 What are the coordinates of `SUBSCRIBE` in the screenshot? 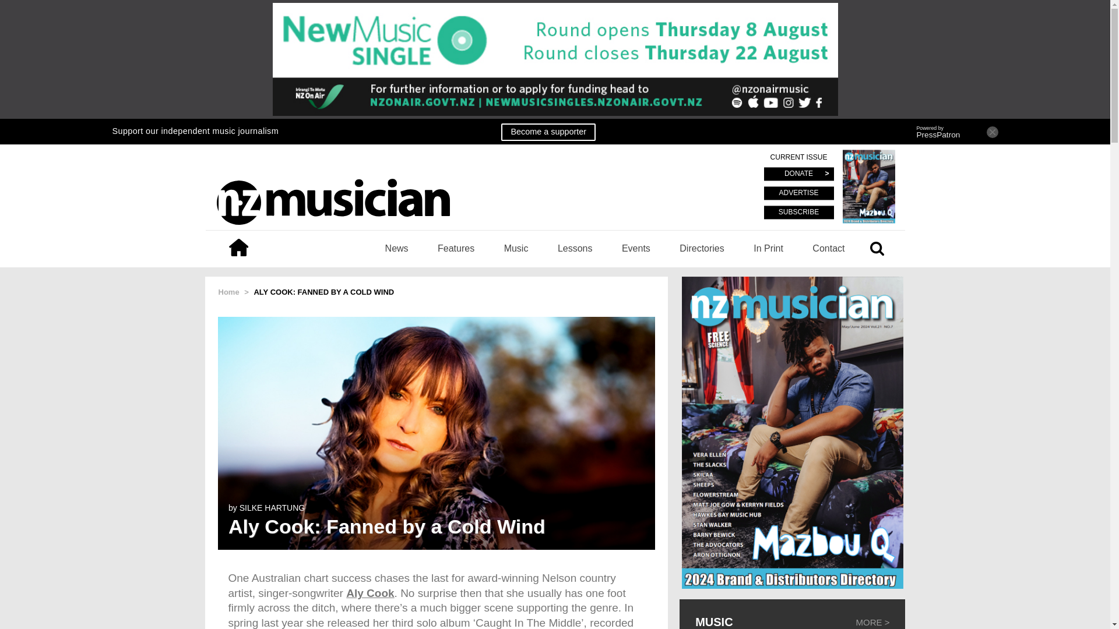 It's located at (798, 212).